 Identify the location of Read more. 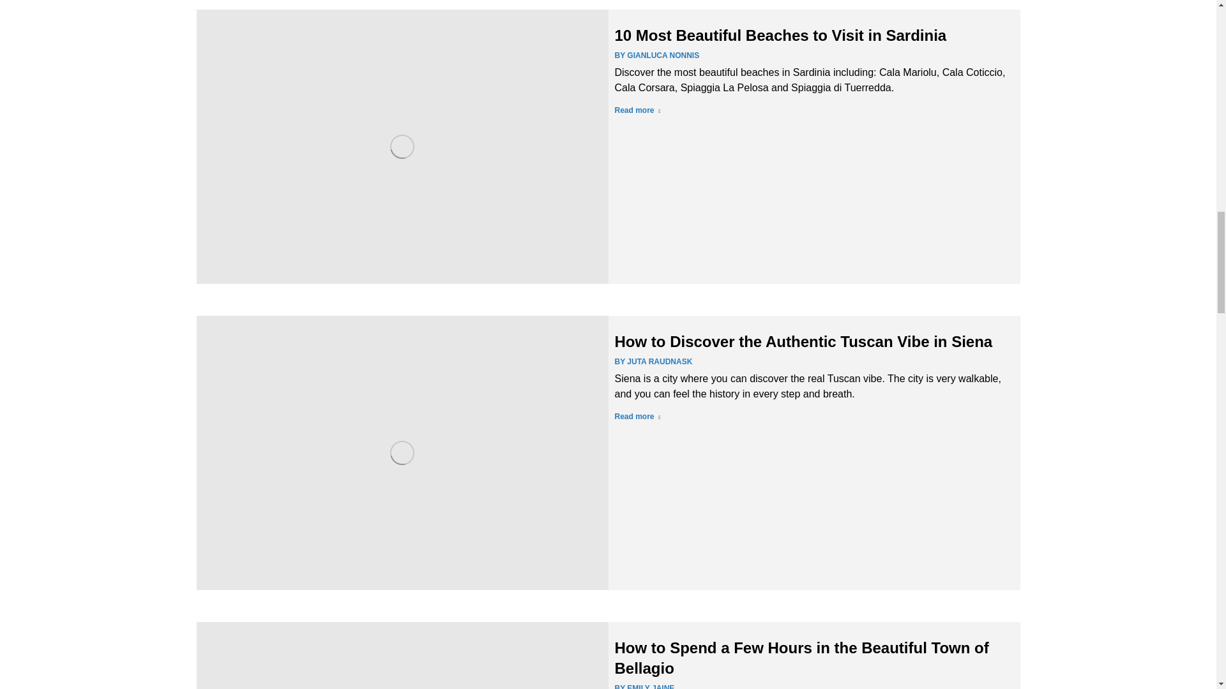
(637, 419).